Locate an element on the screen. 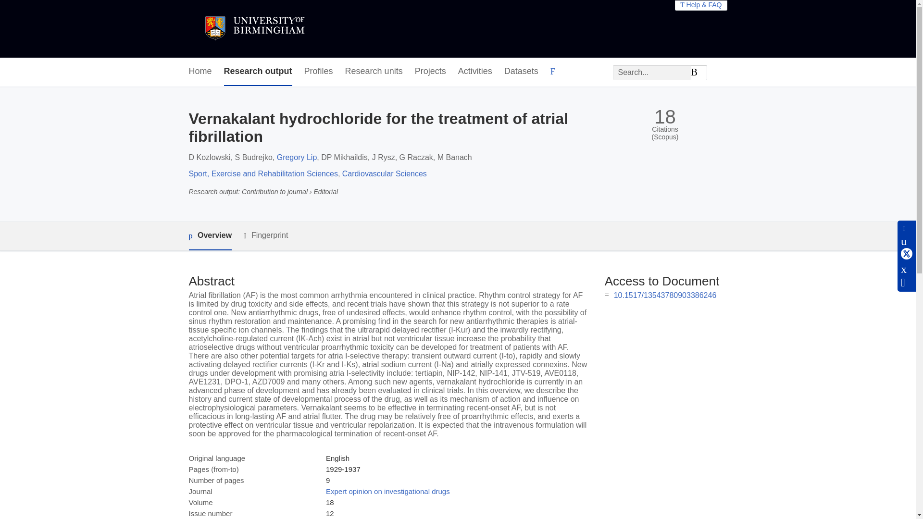 The image size is (923, 519). Expert opinion on investigational drugs is located at coordinates (387, 491).